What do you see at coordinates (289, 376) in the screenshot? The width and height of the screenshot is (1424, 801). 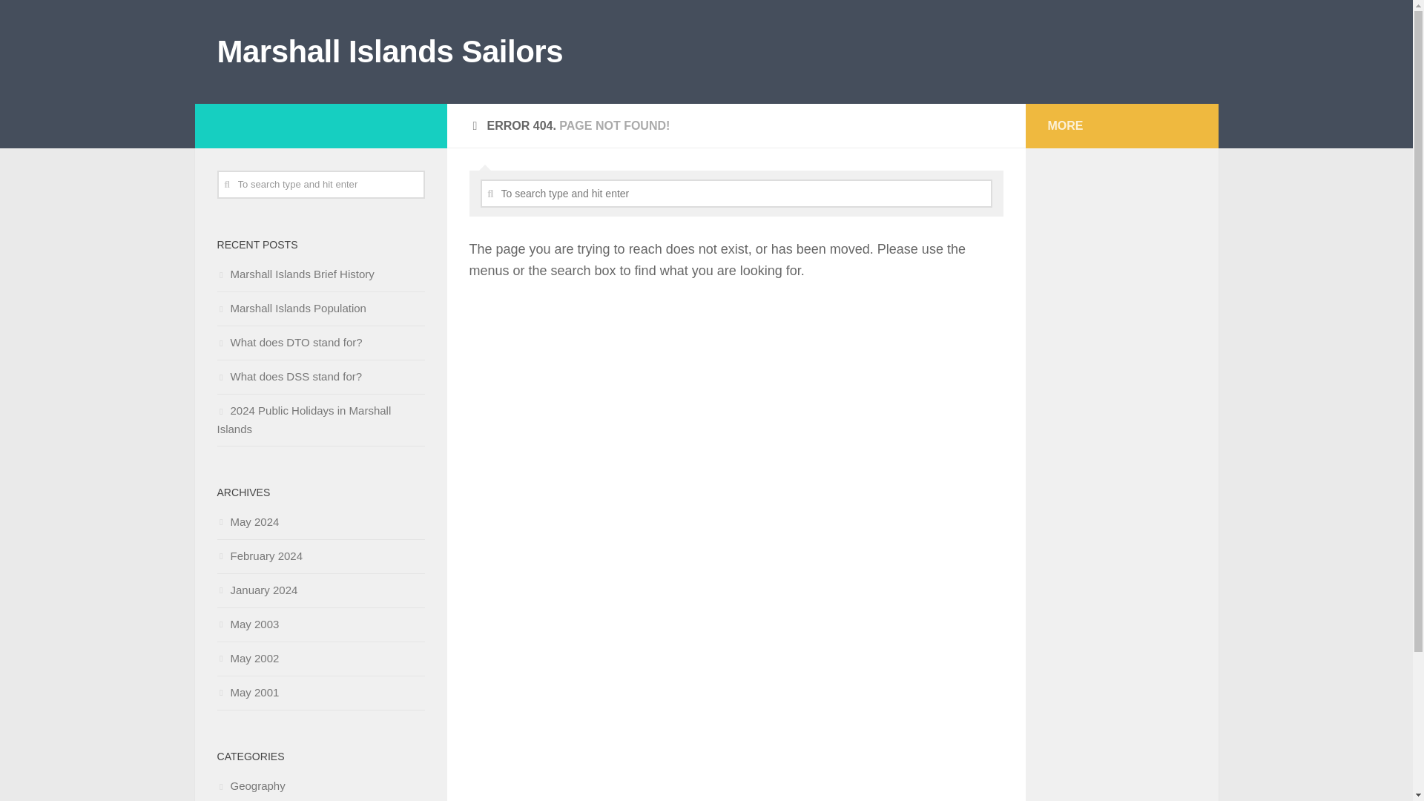 I see `What does DSS stand for?` at bounding box center [289, 376].